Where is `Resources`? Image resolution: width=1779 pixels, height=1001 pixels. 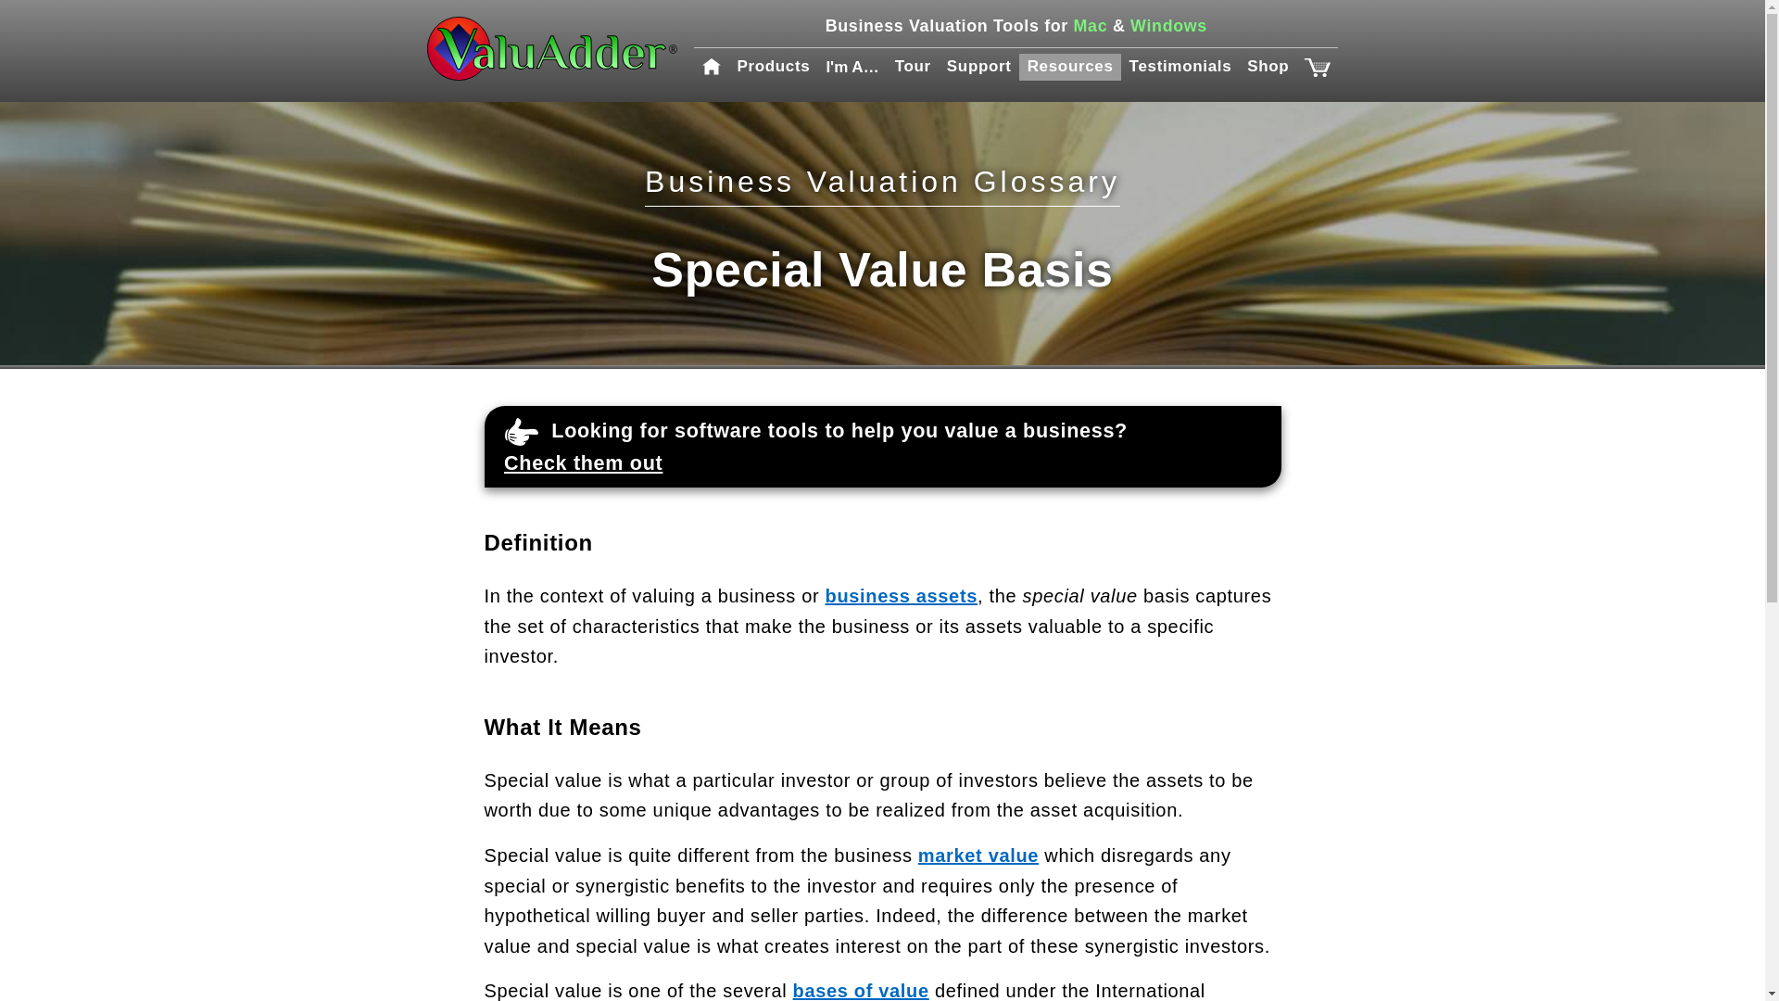
Resources is located at coordinates (1069, 67).